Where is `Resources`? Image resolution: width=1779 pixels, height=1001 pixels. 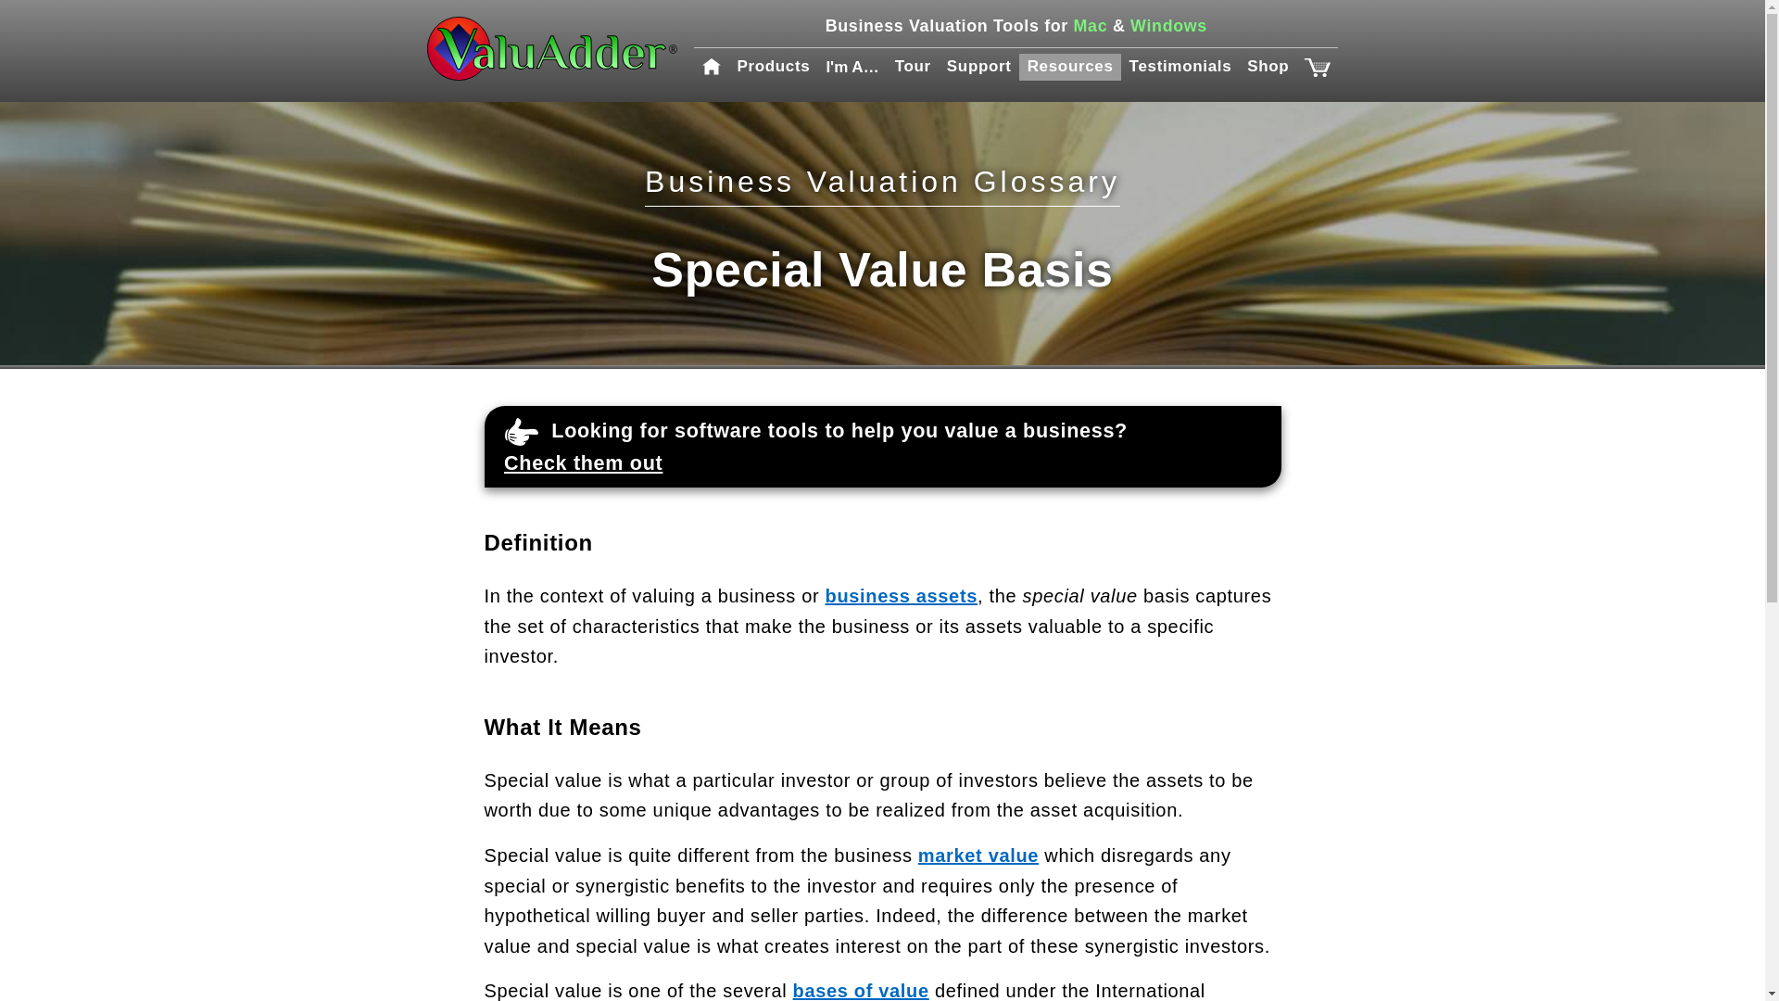
Resources is located at coordinates (1069, 67).